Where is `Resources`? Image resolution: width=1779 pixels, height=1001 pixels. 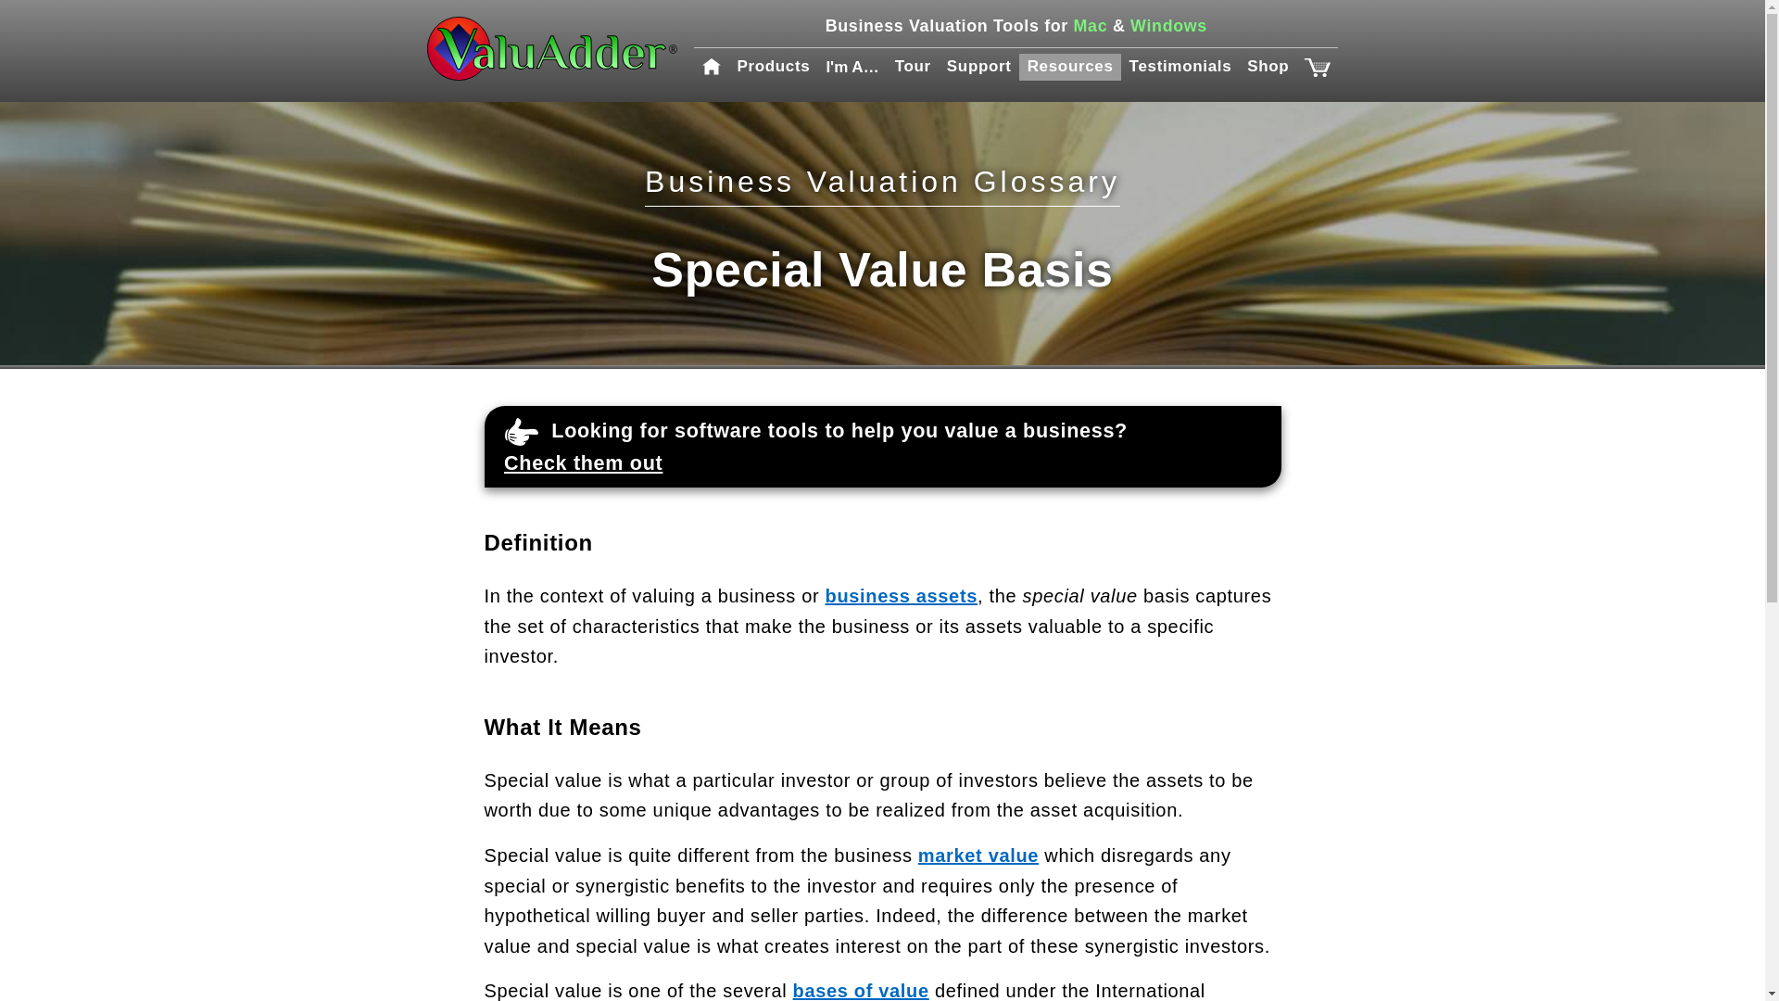
Resources is located at coordinates (1069, 67).